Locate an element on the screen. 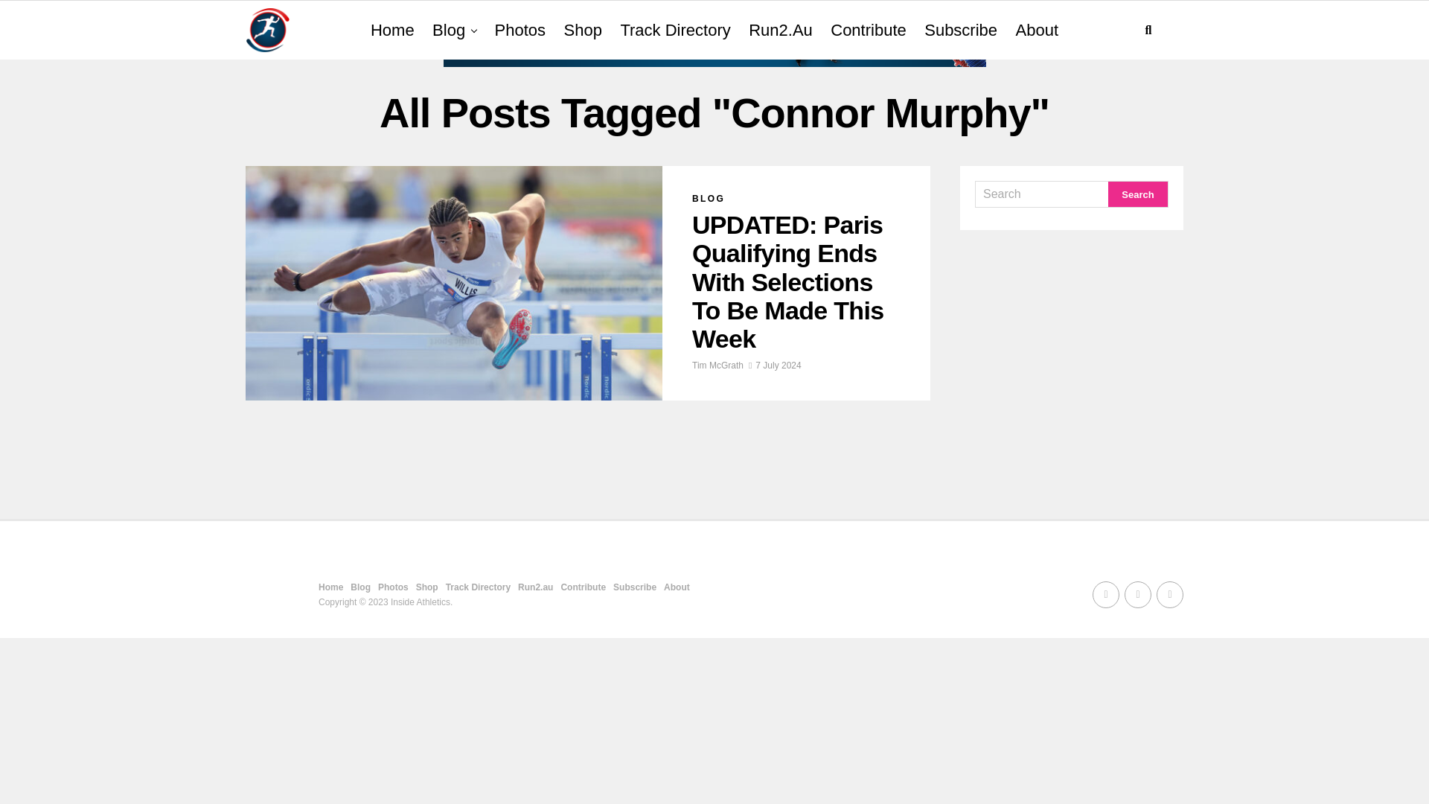  Home is located at coordinates (330, 587).